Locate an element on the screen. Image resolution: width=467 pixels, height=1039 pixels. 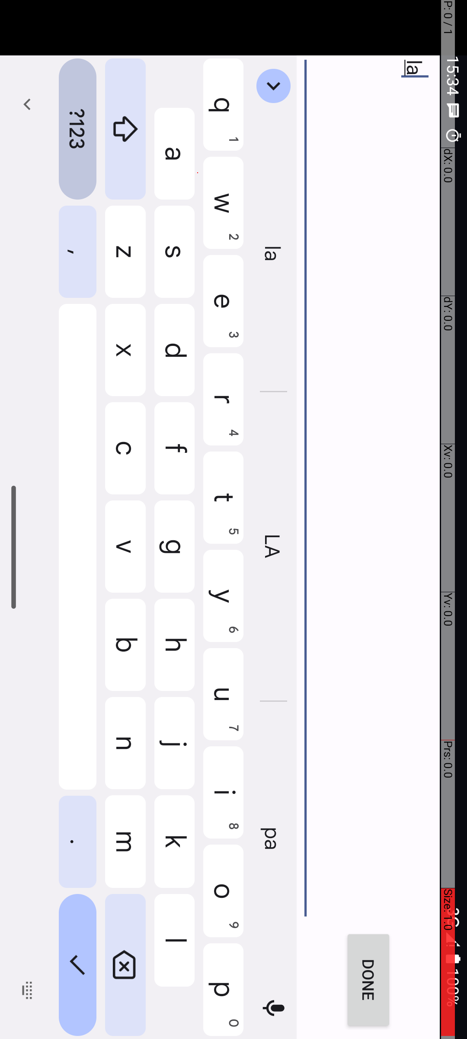
pa is located at coordinates (838, 194).